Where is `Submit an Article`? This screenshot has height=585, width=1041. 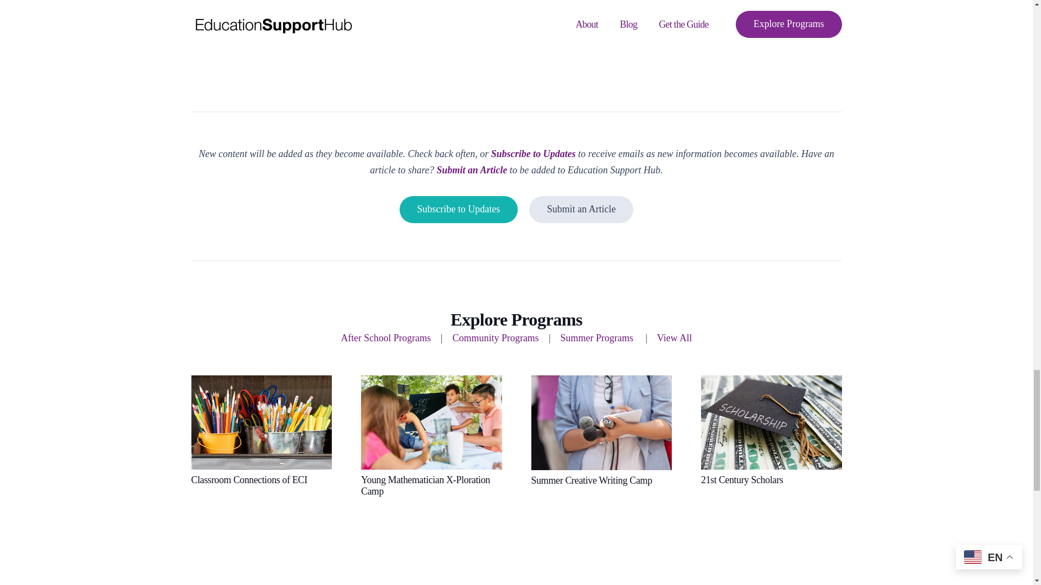
Submit an Article is located at coordinates (472, 170).